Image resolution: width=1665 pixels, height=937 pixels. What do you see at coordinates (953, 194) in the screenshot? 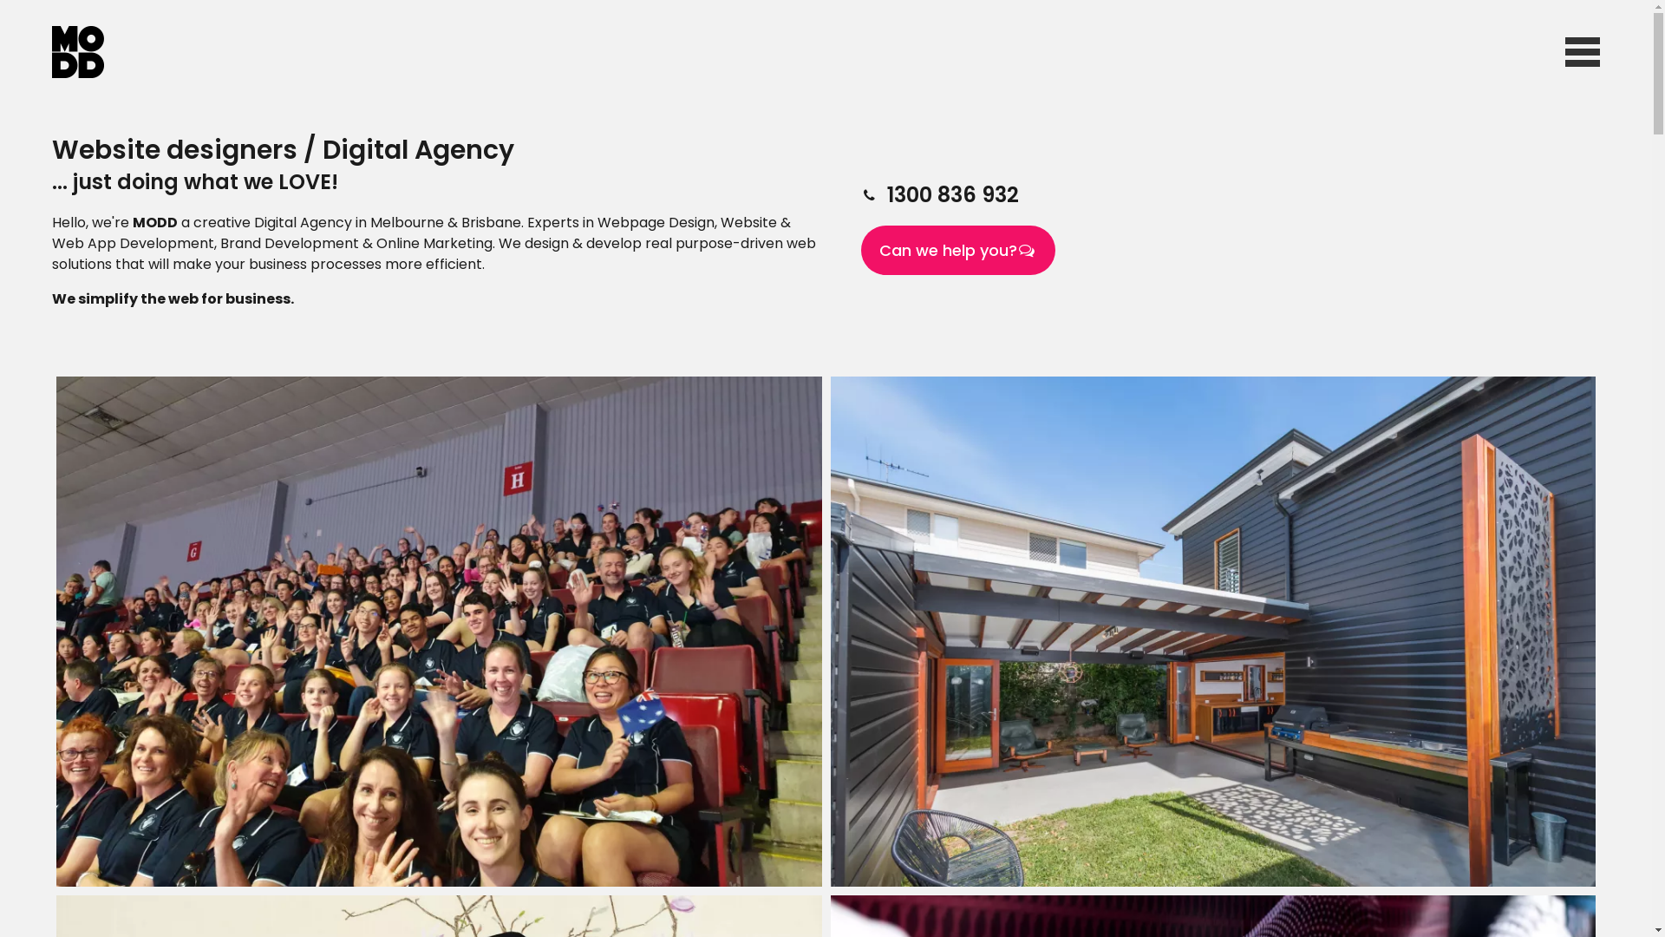
I see `1300 836 932` at bounding box center [953, 194].